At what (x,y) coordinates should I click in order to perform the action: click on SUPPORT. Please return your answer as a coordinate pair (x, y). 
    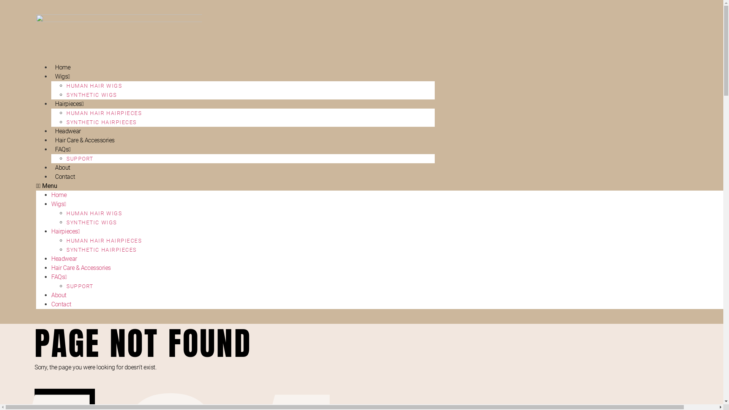
    Looking at the image, I should click on (80, 286).